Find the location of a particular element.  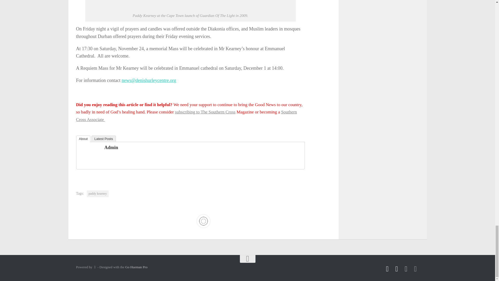

Facebook is located at coordinates (397, 269).